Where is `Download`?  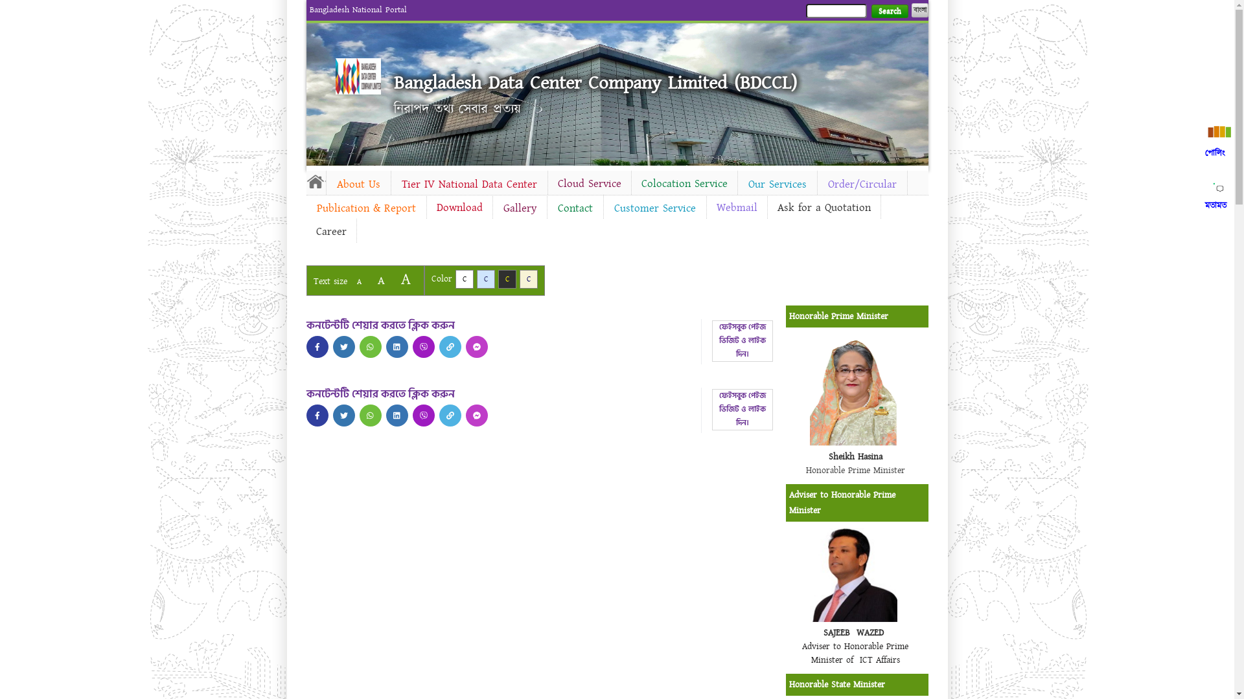
Download is located at coordinates (459, 208).